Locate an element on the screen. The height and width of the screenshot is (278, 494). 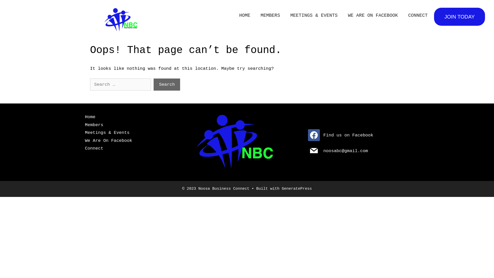
Find us on Facebook is located at coordinates (341, 135).